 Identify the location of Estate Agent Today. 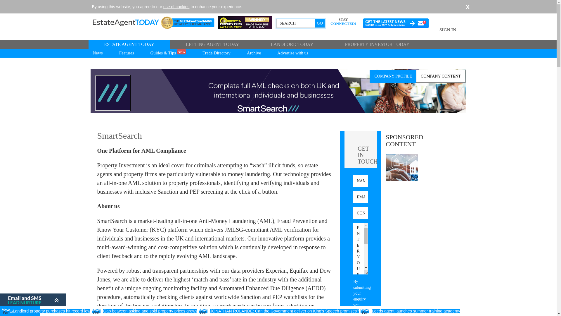
(134, 23).